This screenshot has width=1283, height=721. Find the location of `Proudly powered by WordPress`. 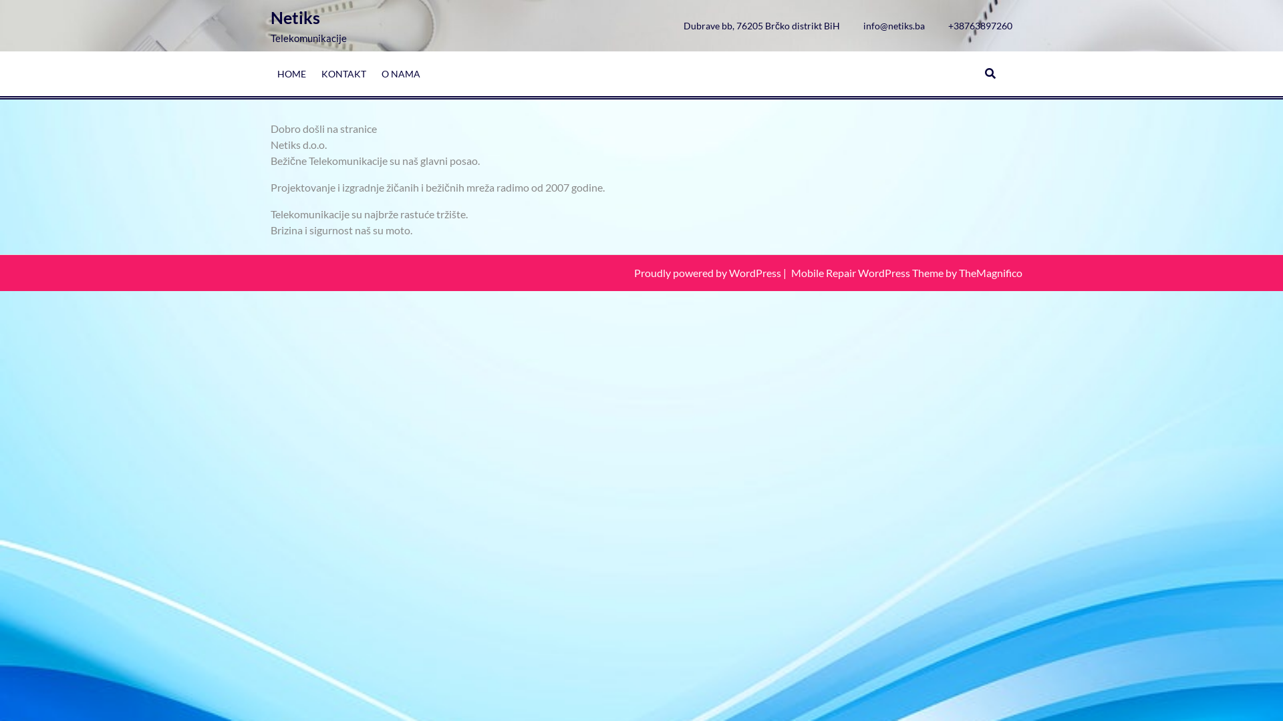

Proudly powered by WordPress is located at coordinates (708, 272).